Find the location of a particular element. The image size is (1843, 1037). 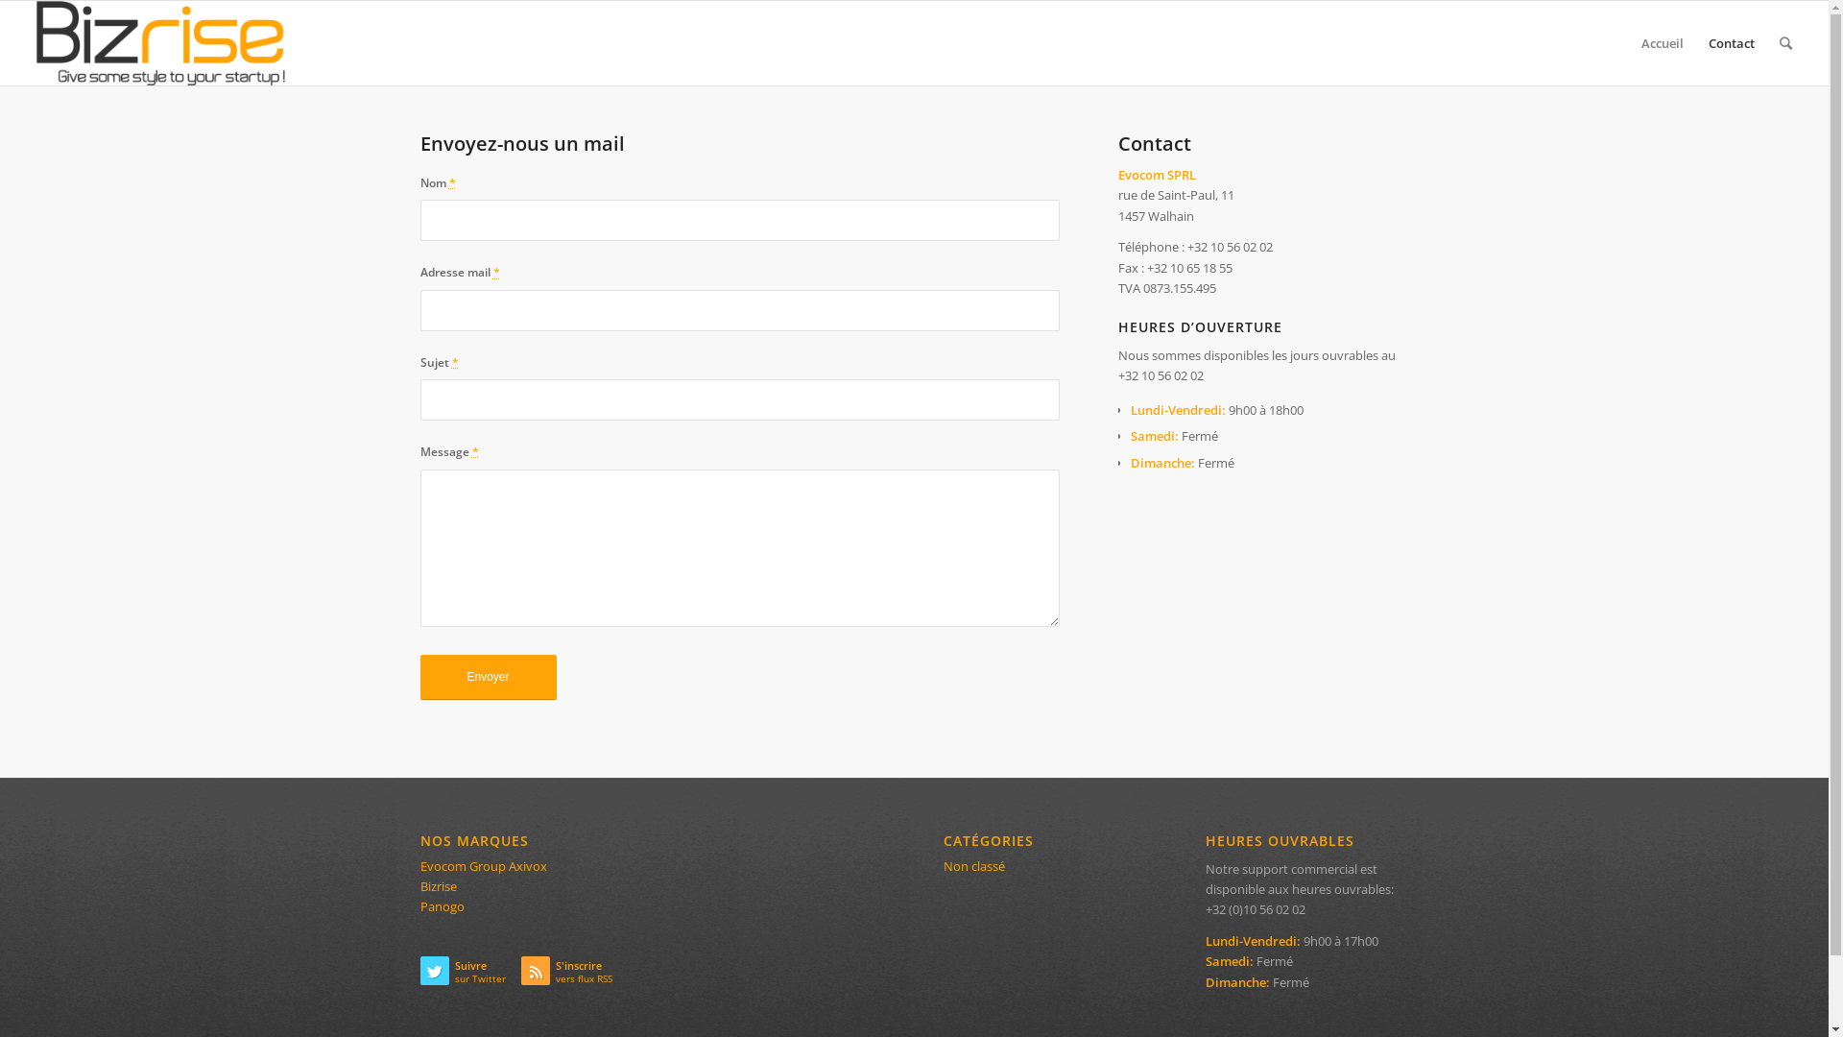

Evocom Group is located at coordinates (463, 866).